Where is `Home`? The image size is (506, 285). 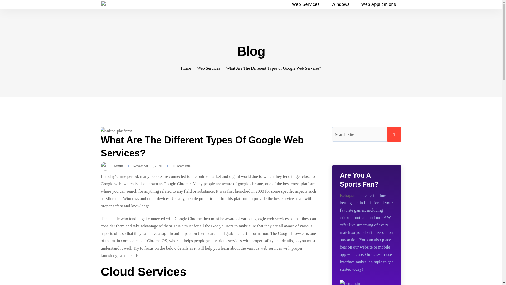 Home is located at coordinates (186, 68).